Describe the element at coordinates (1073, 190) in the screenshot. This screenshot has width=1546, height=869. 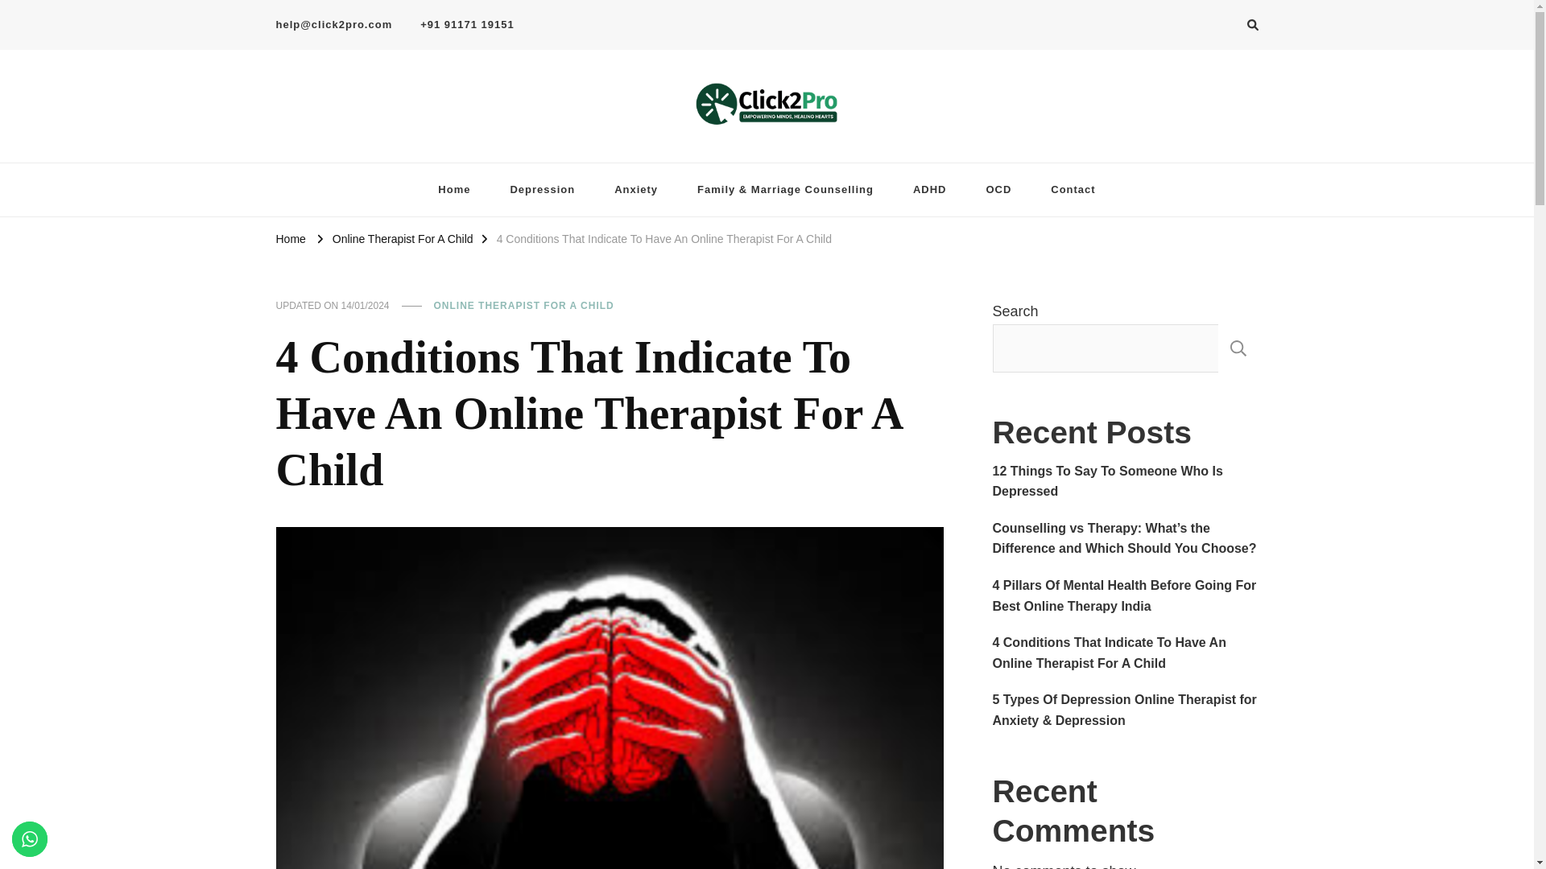
I see `Contact` at that location.